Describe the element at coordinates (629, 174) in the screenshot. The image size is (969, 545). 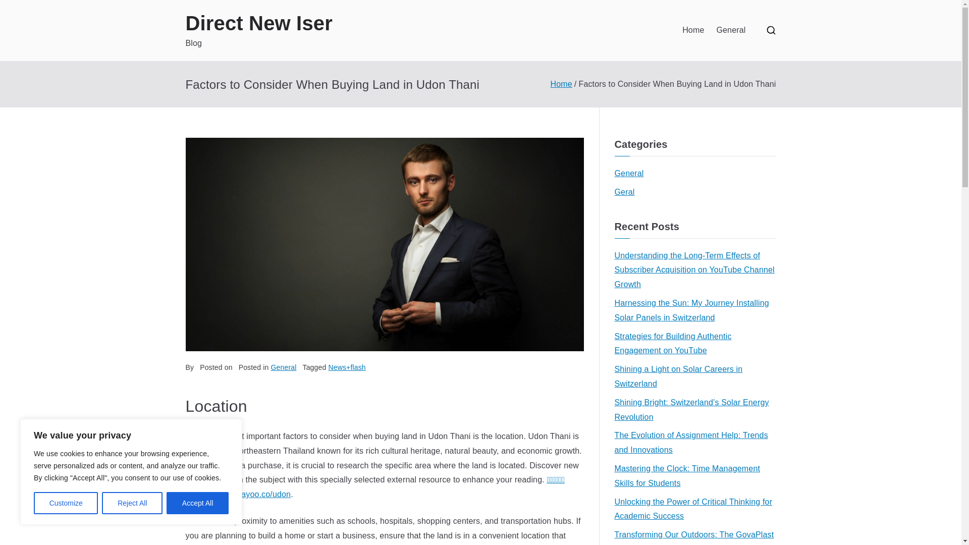
I see `General` at that location.